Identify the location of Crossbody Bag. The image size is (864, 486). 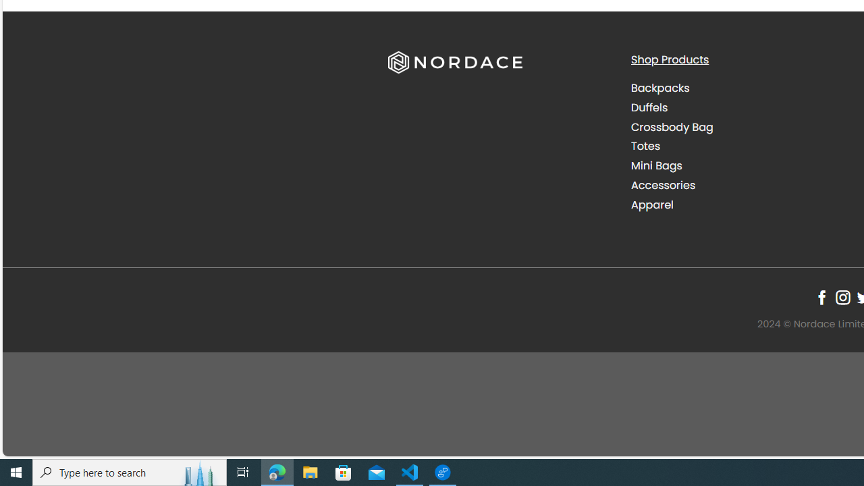
(742, 127).